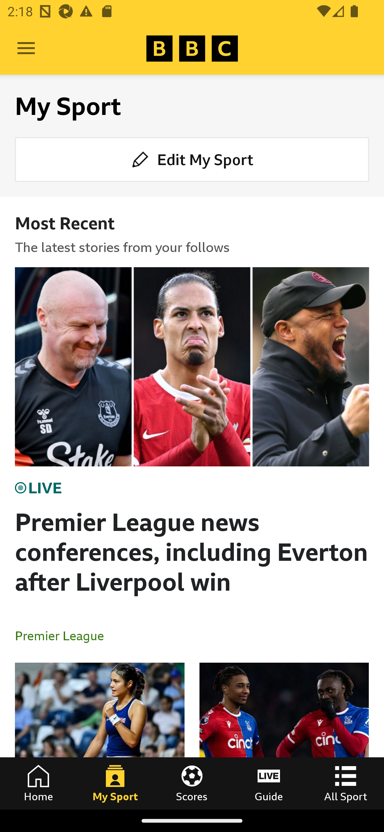 This screenshot has height=832, width=384. Describe the element at coordinates (100, 736) in the screenshot. I see `BJK Cup Finals revamped with knockout format` at that location.